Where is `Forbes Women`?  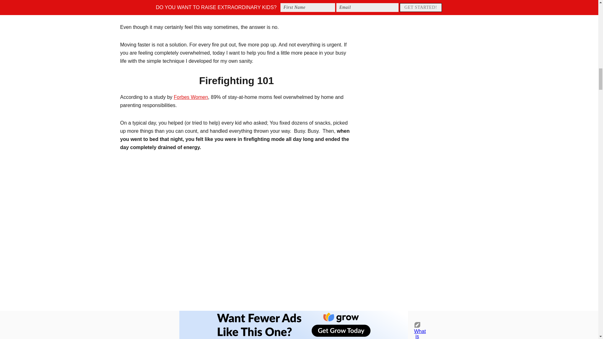 Forbes Women is located at coordinates (191, 97).